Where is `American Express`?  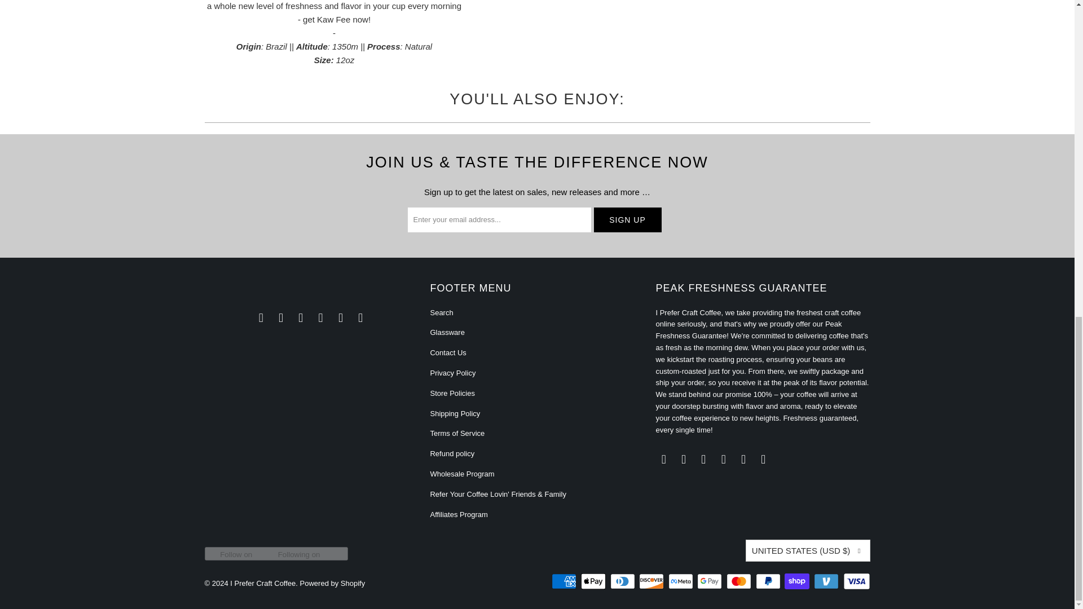
American Express is located at coordinates (565, 581).